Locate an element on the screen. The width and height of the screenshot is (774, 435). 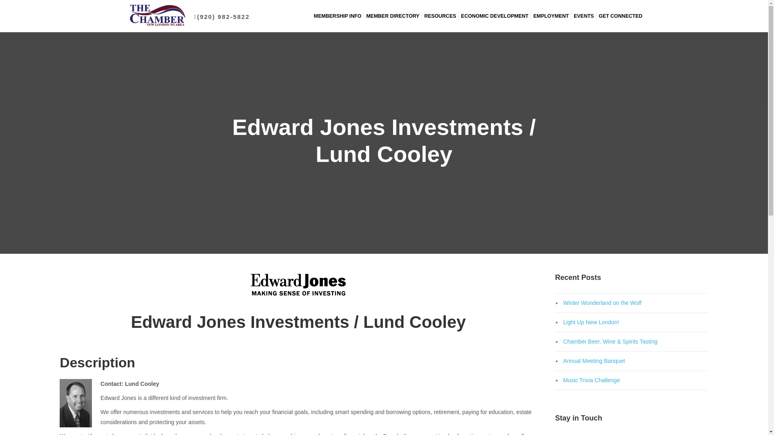
MEMBER DIRECTORY is located at coordinates (393, 16).